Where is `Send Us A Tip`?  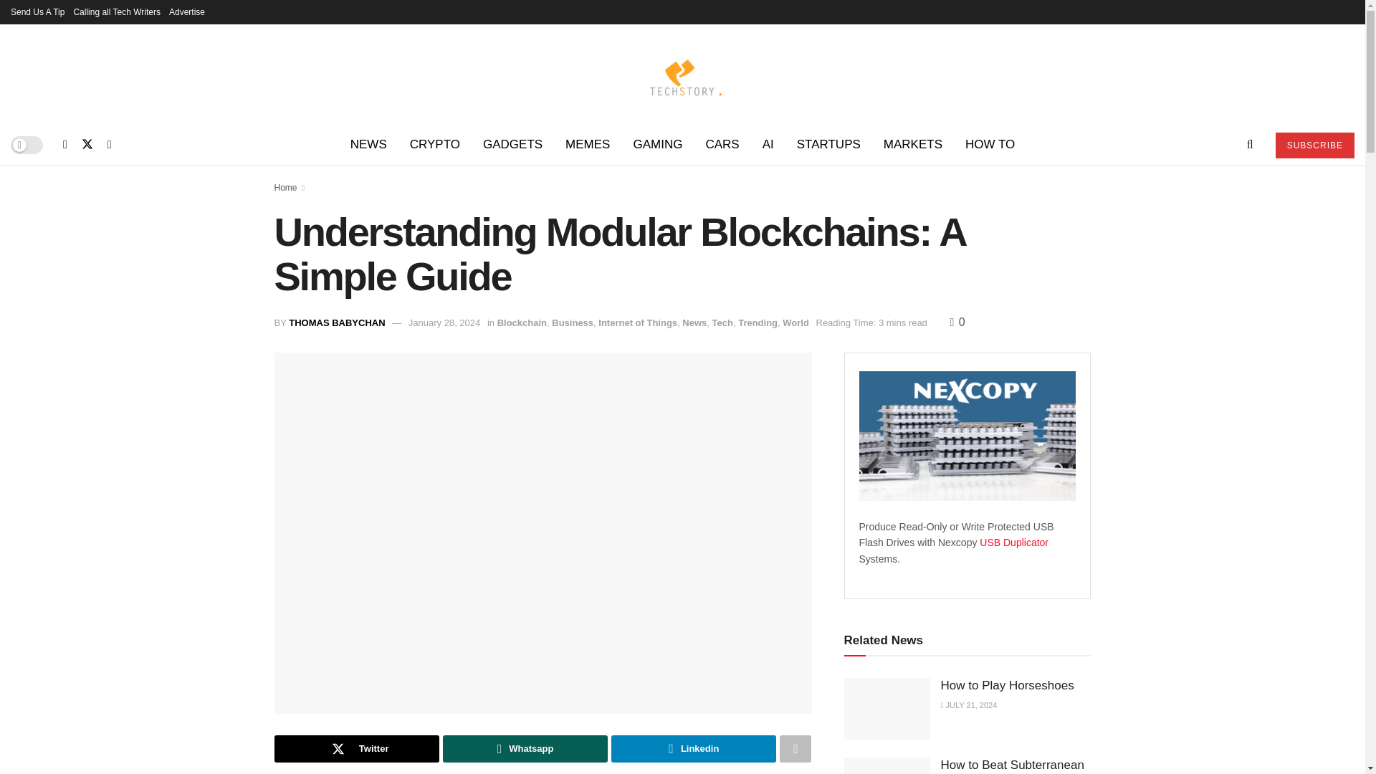 Send Us A Tip is located at coordinates (37, 11).